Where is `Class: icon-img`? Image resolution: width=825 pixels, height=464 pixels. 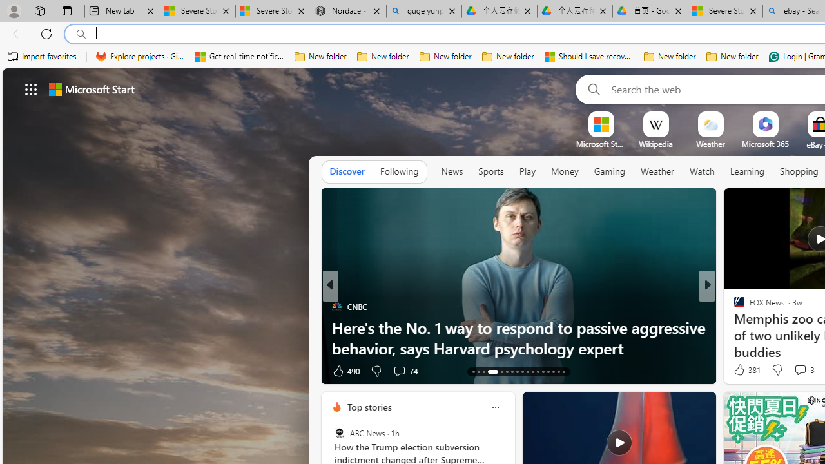
Class: icon-img is located at coordinates (495, 407).